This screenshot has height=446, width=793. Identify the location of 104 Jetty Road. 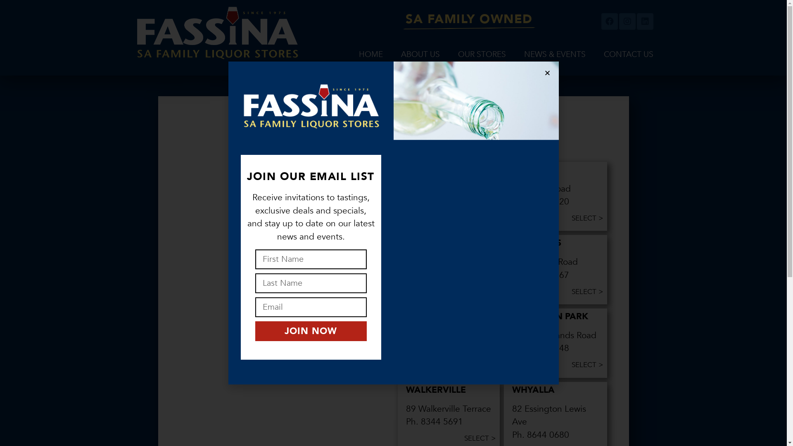
(541, 189).